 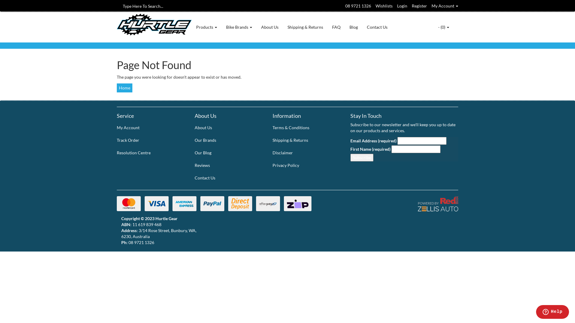 I want to click on Privacy Policy, so click(x=305, y=165).